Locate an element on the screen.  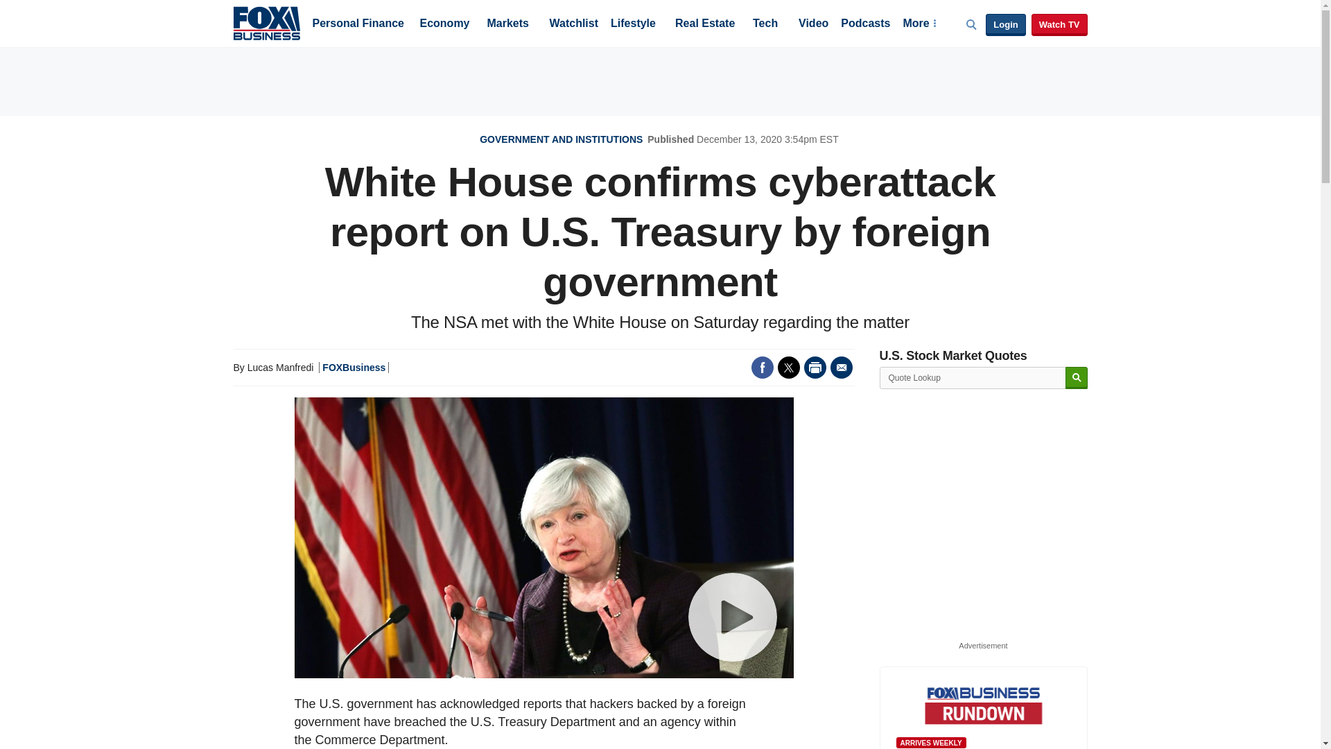
Search is located at coordinates (1076, 378).